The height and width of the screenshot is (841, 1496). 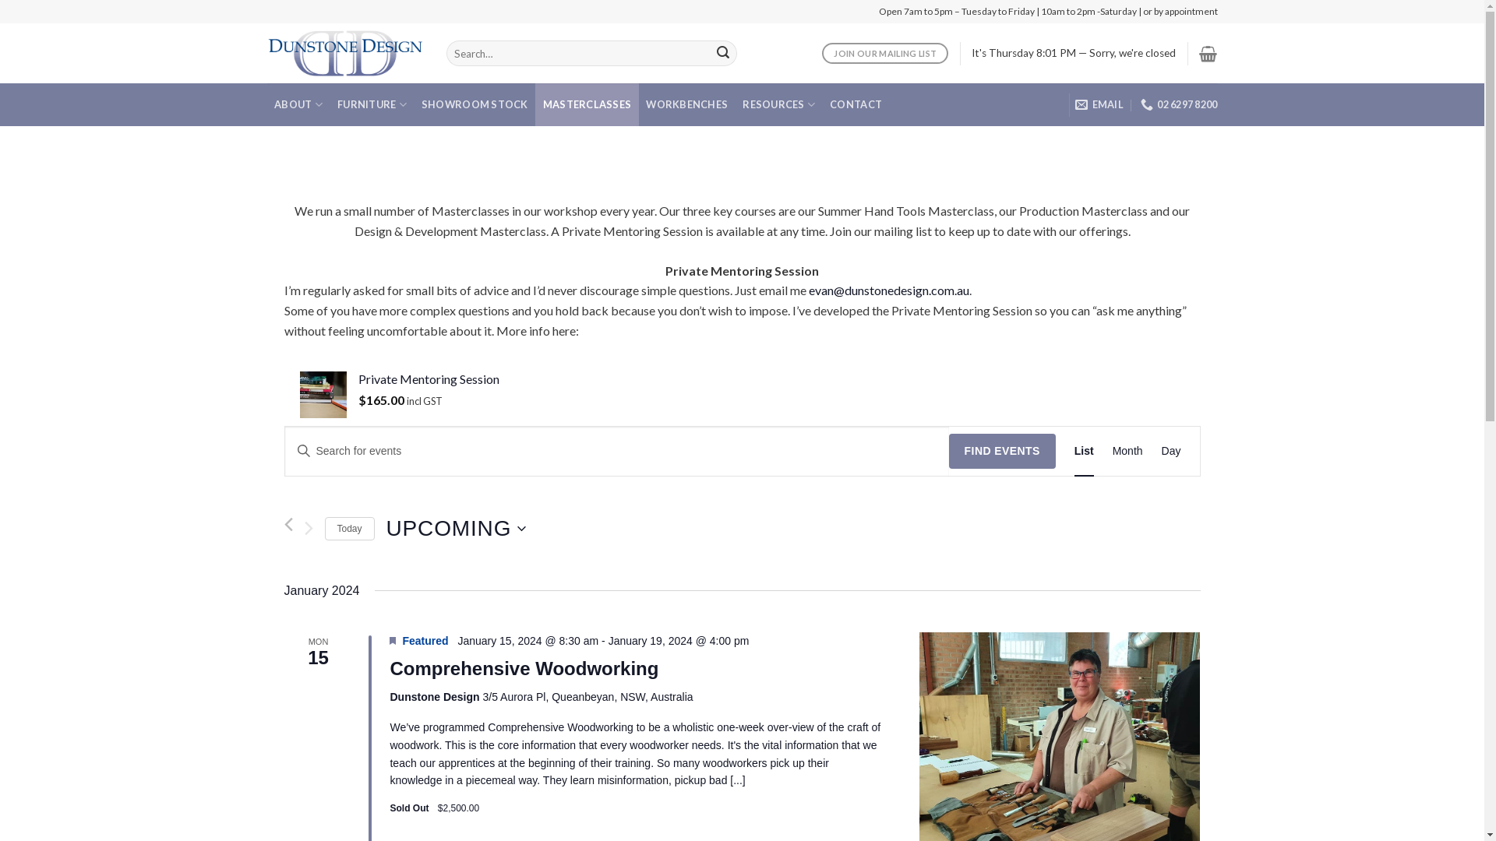 I want to click on 02 6297 8200, so click(x=1179, y=104).